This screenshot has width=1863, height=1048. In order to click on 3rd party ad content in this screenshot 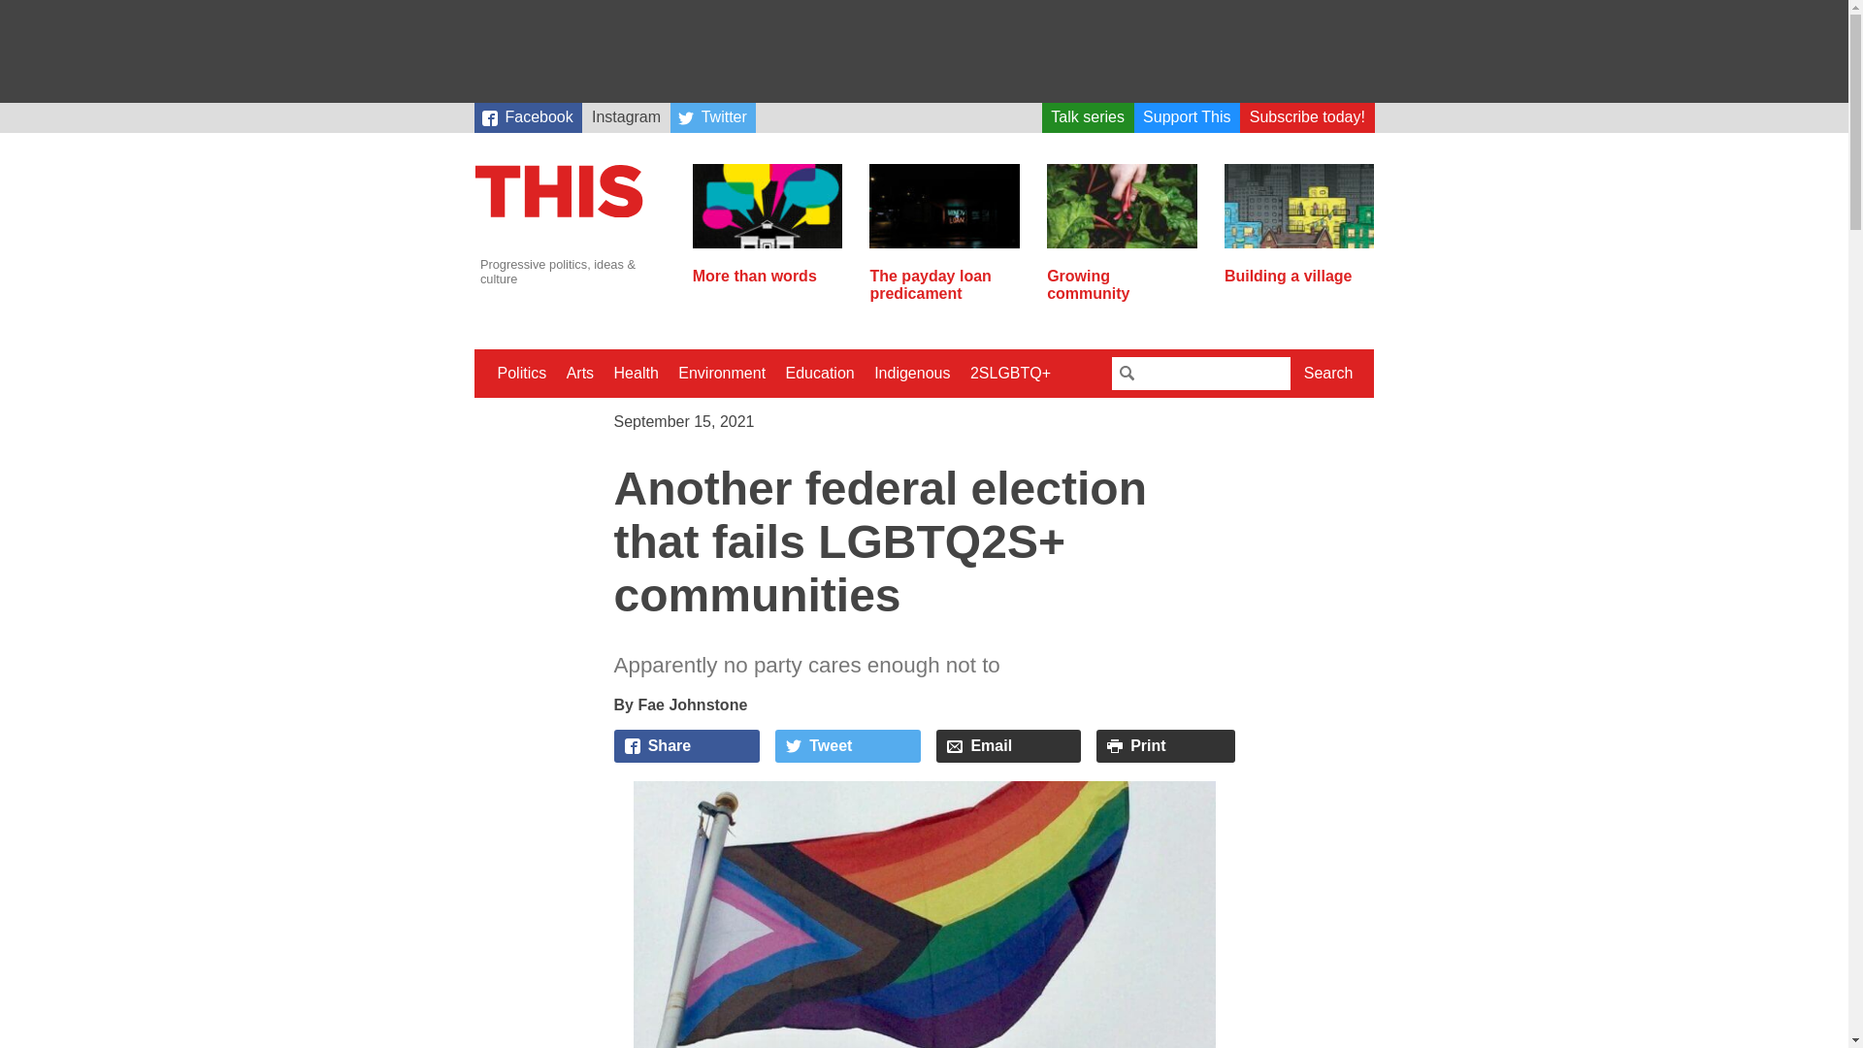, I will do `click(923, 50)`.